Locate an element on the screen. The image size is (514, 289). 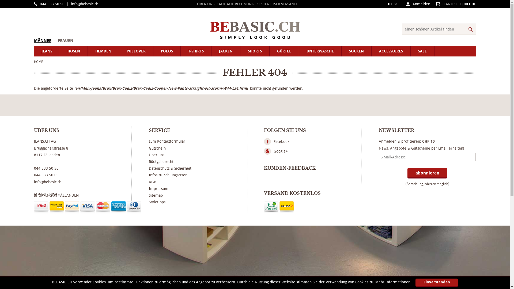
KOSTENLOSER VERSAND is located at coordinates (277, 4).